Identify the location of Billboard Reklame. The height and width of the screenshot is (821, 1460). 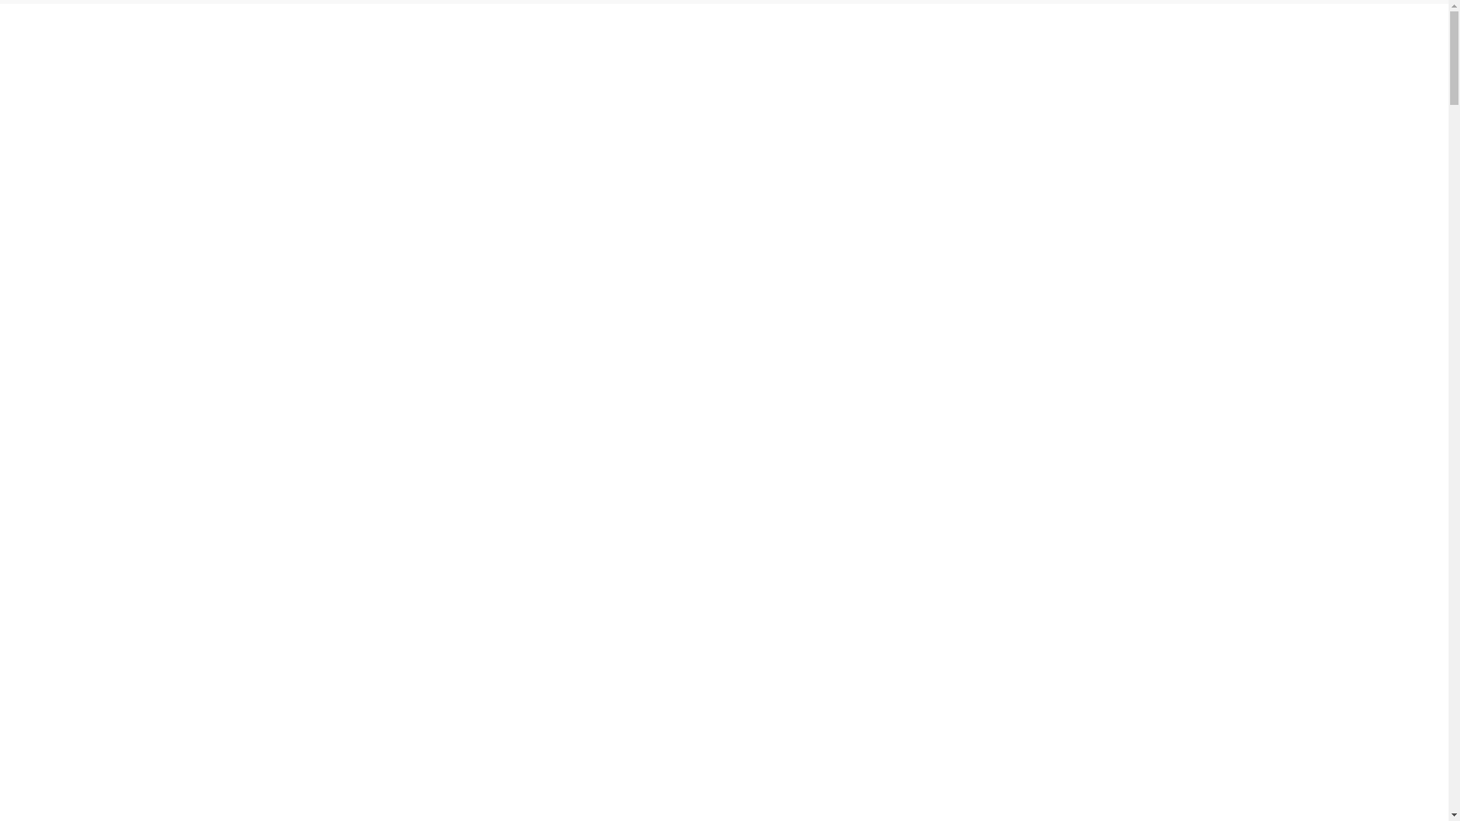
(782, 569).